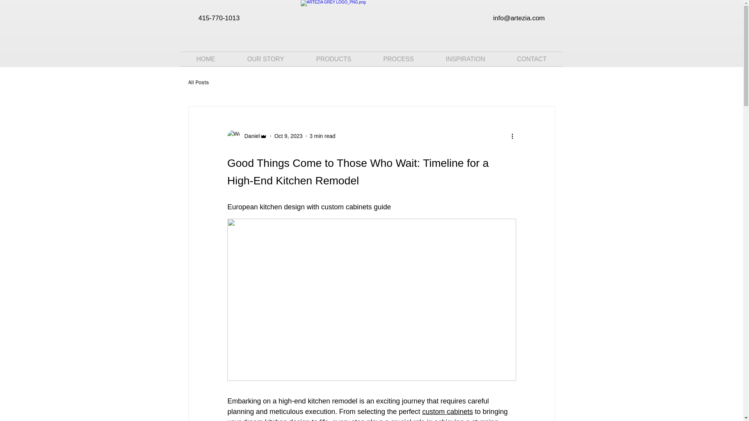 This screenshot has width=749, height=421. I want to click on Daniel, so click(250, 136).